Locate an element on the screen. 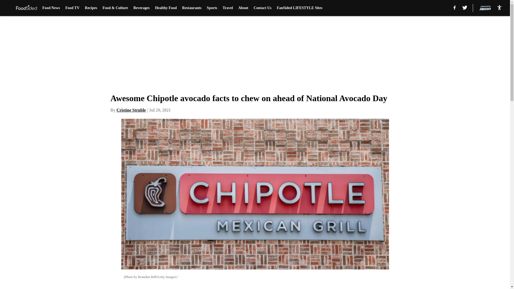 Image resolution: width=514 pixels, height=289 pixels. Recipes is located at coordinates (91, 8).